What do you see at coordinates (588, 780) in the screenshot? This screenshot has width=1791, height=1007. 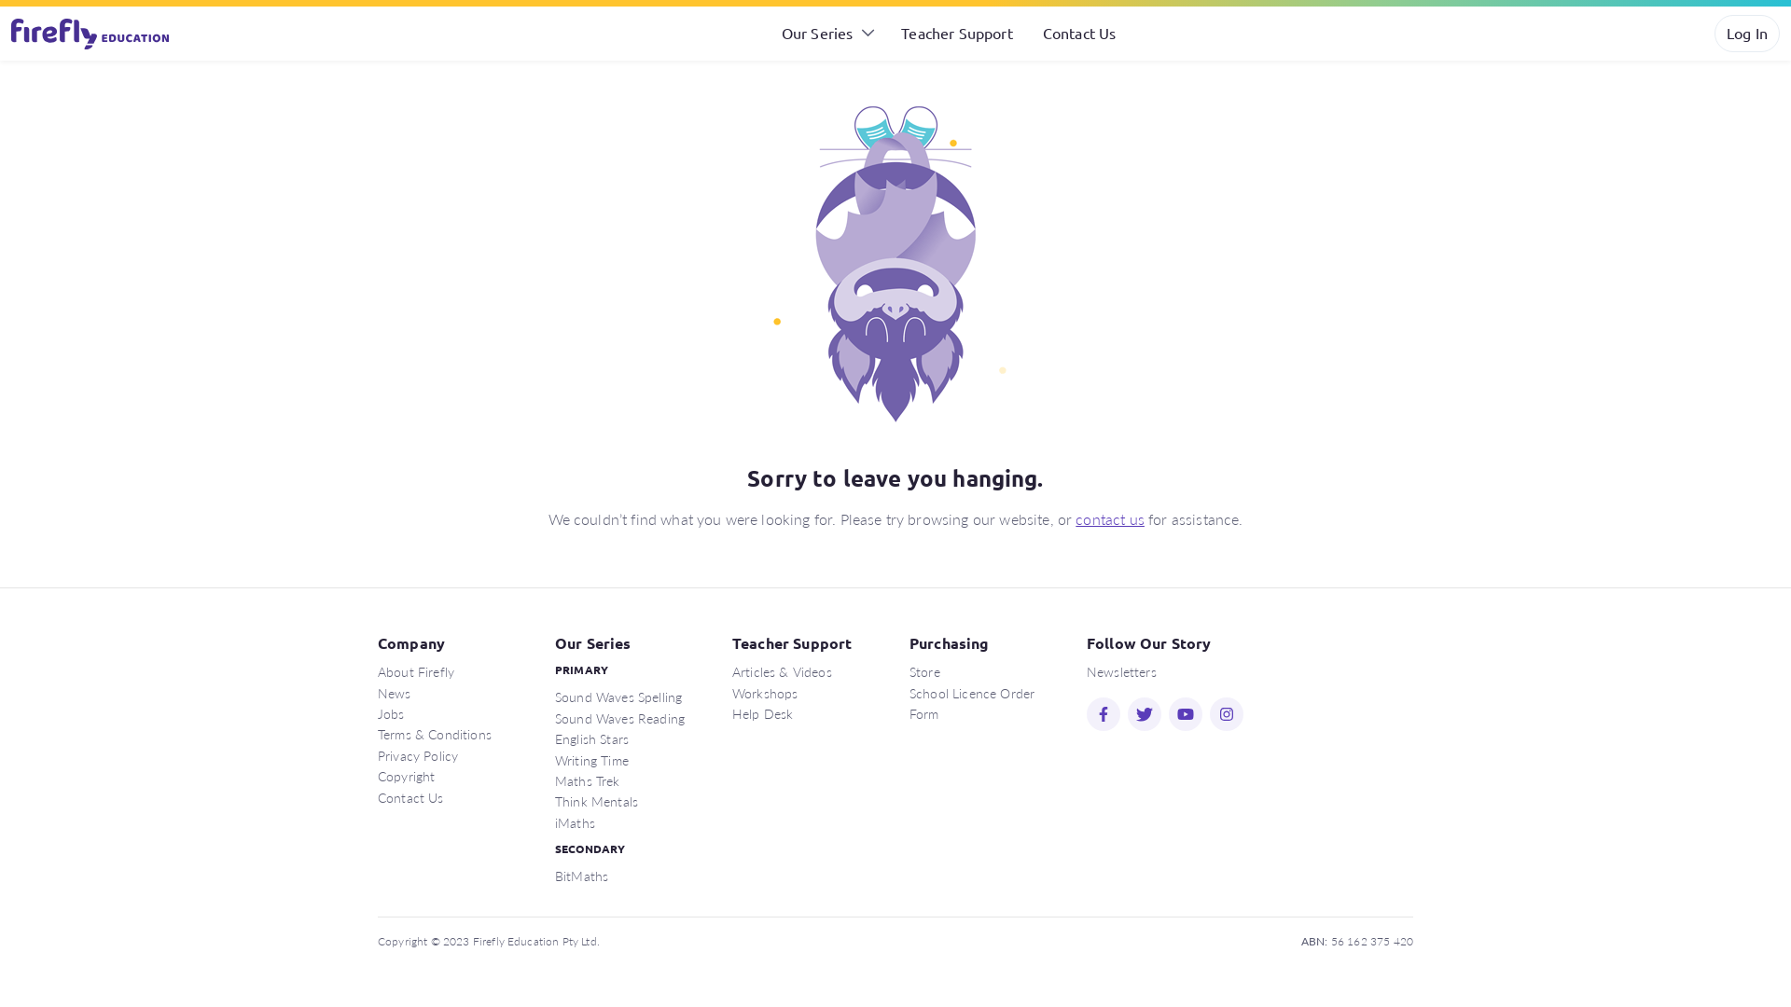 I see `Maths Trek` at bounding box center [588, 780].